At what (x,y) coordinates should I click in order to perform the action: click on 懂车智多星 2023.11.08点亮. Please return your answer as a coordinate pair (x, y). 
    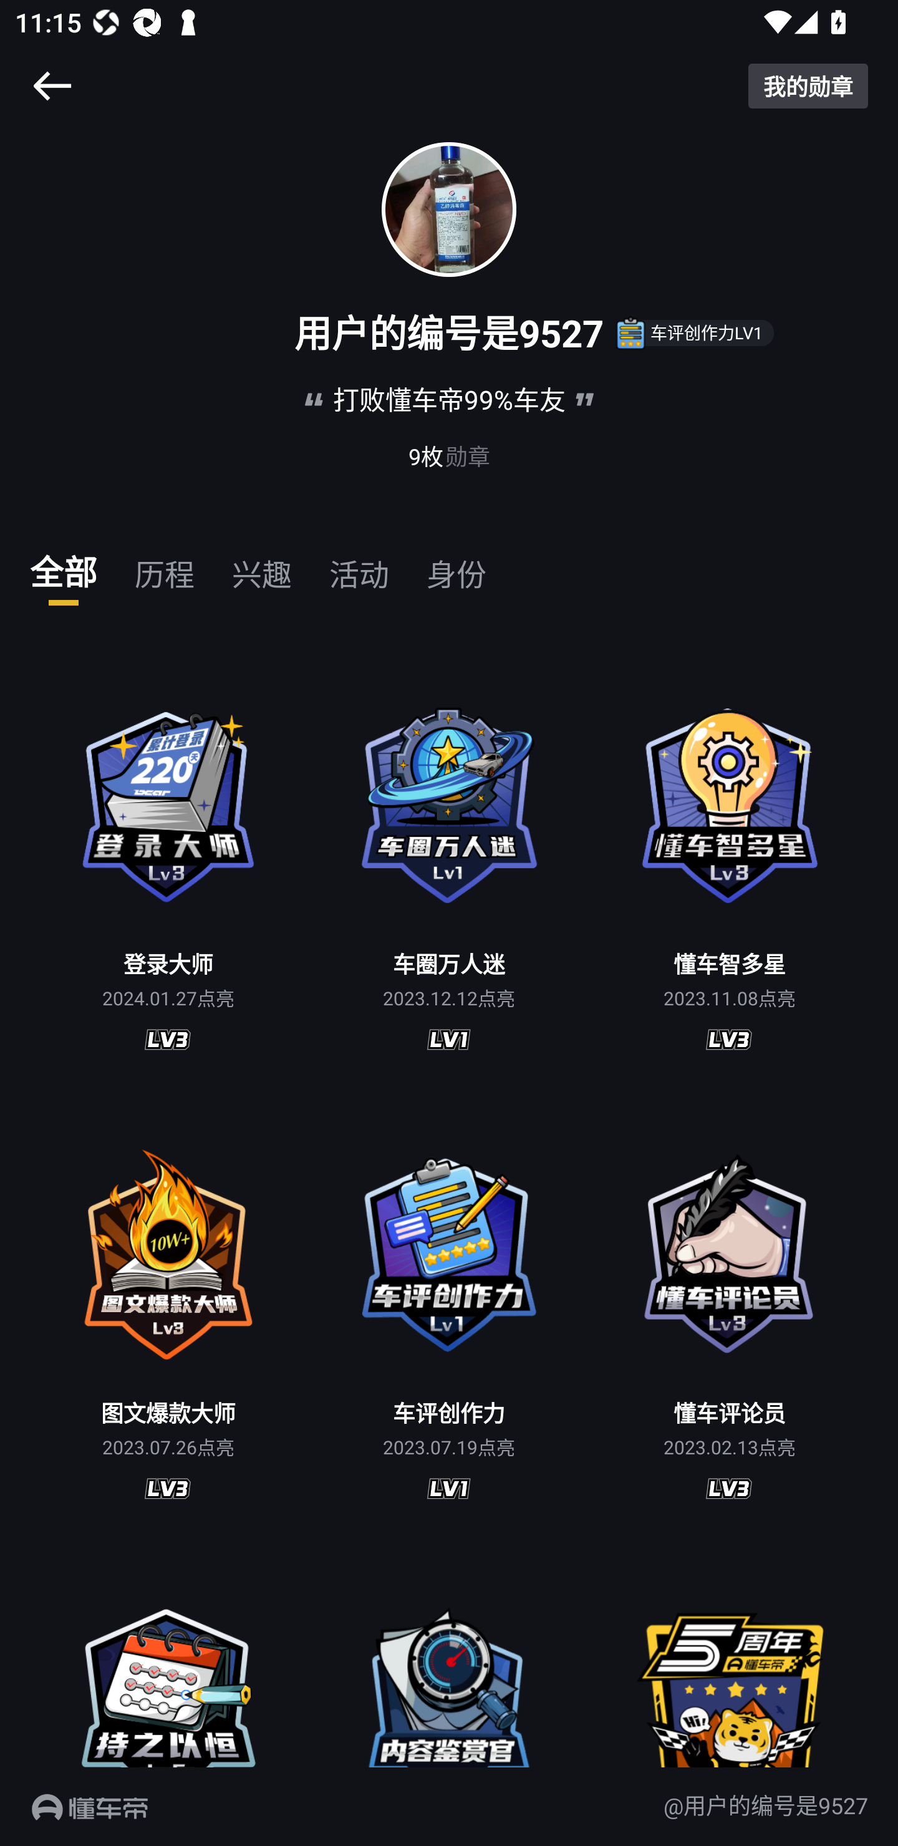
    Looking at the image, I should click on (730, 862).